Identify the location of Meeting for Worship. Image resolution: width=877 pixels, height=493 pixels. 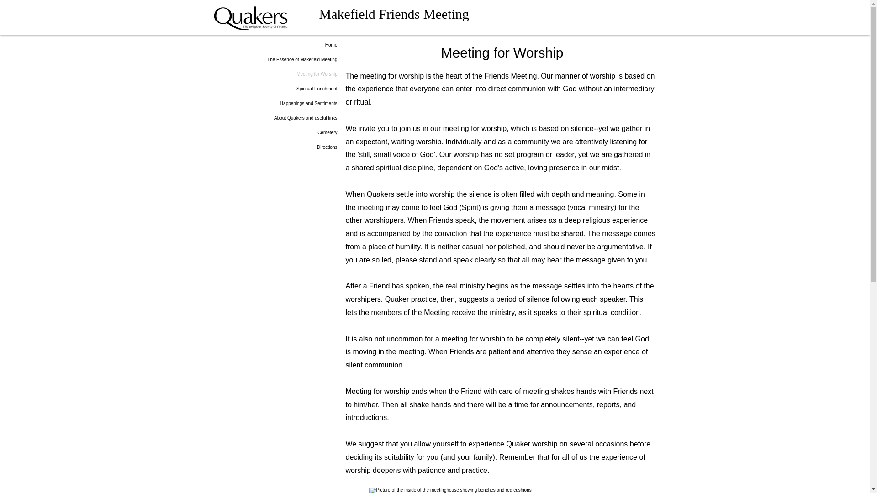
(315, 74).